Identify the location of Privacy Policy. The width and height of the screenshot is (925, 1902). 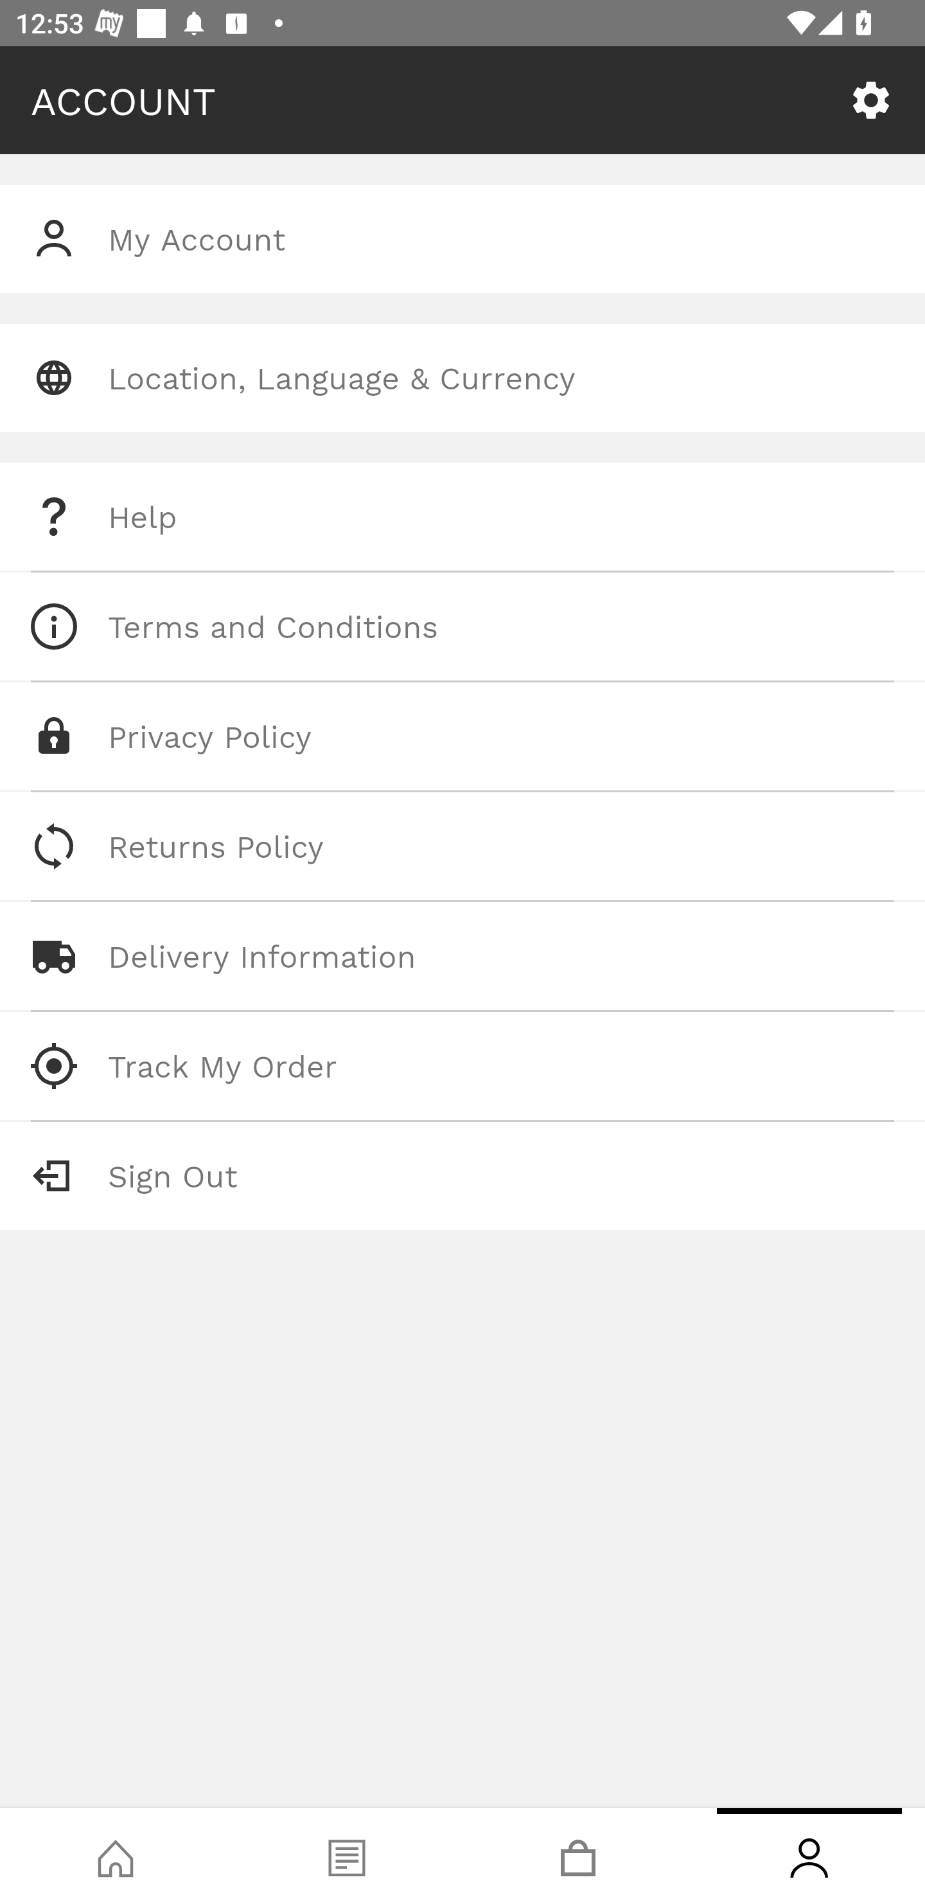
(463, 736).